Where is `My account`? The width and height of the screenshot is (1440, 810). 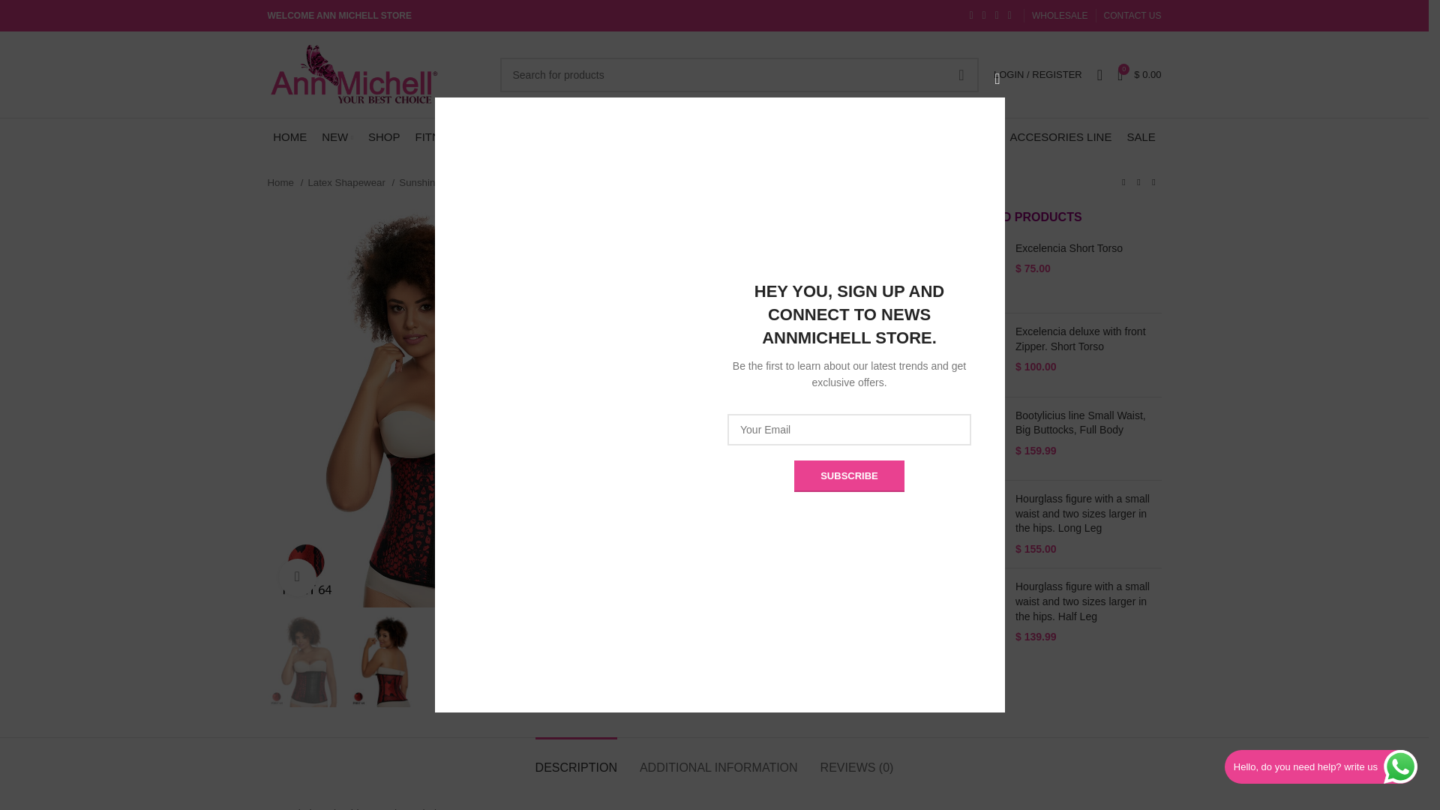 My account is located at coordinates (1038, 74).